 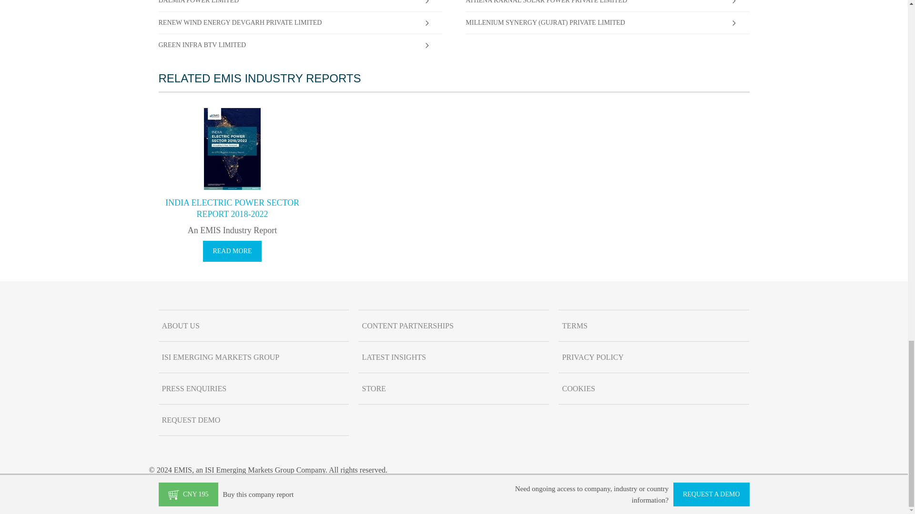 What do you see at coordinates (254, 420) in the screenshot?
I see `Request demo` at bounding box center [254, 420].